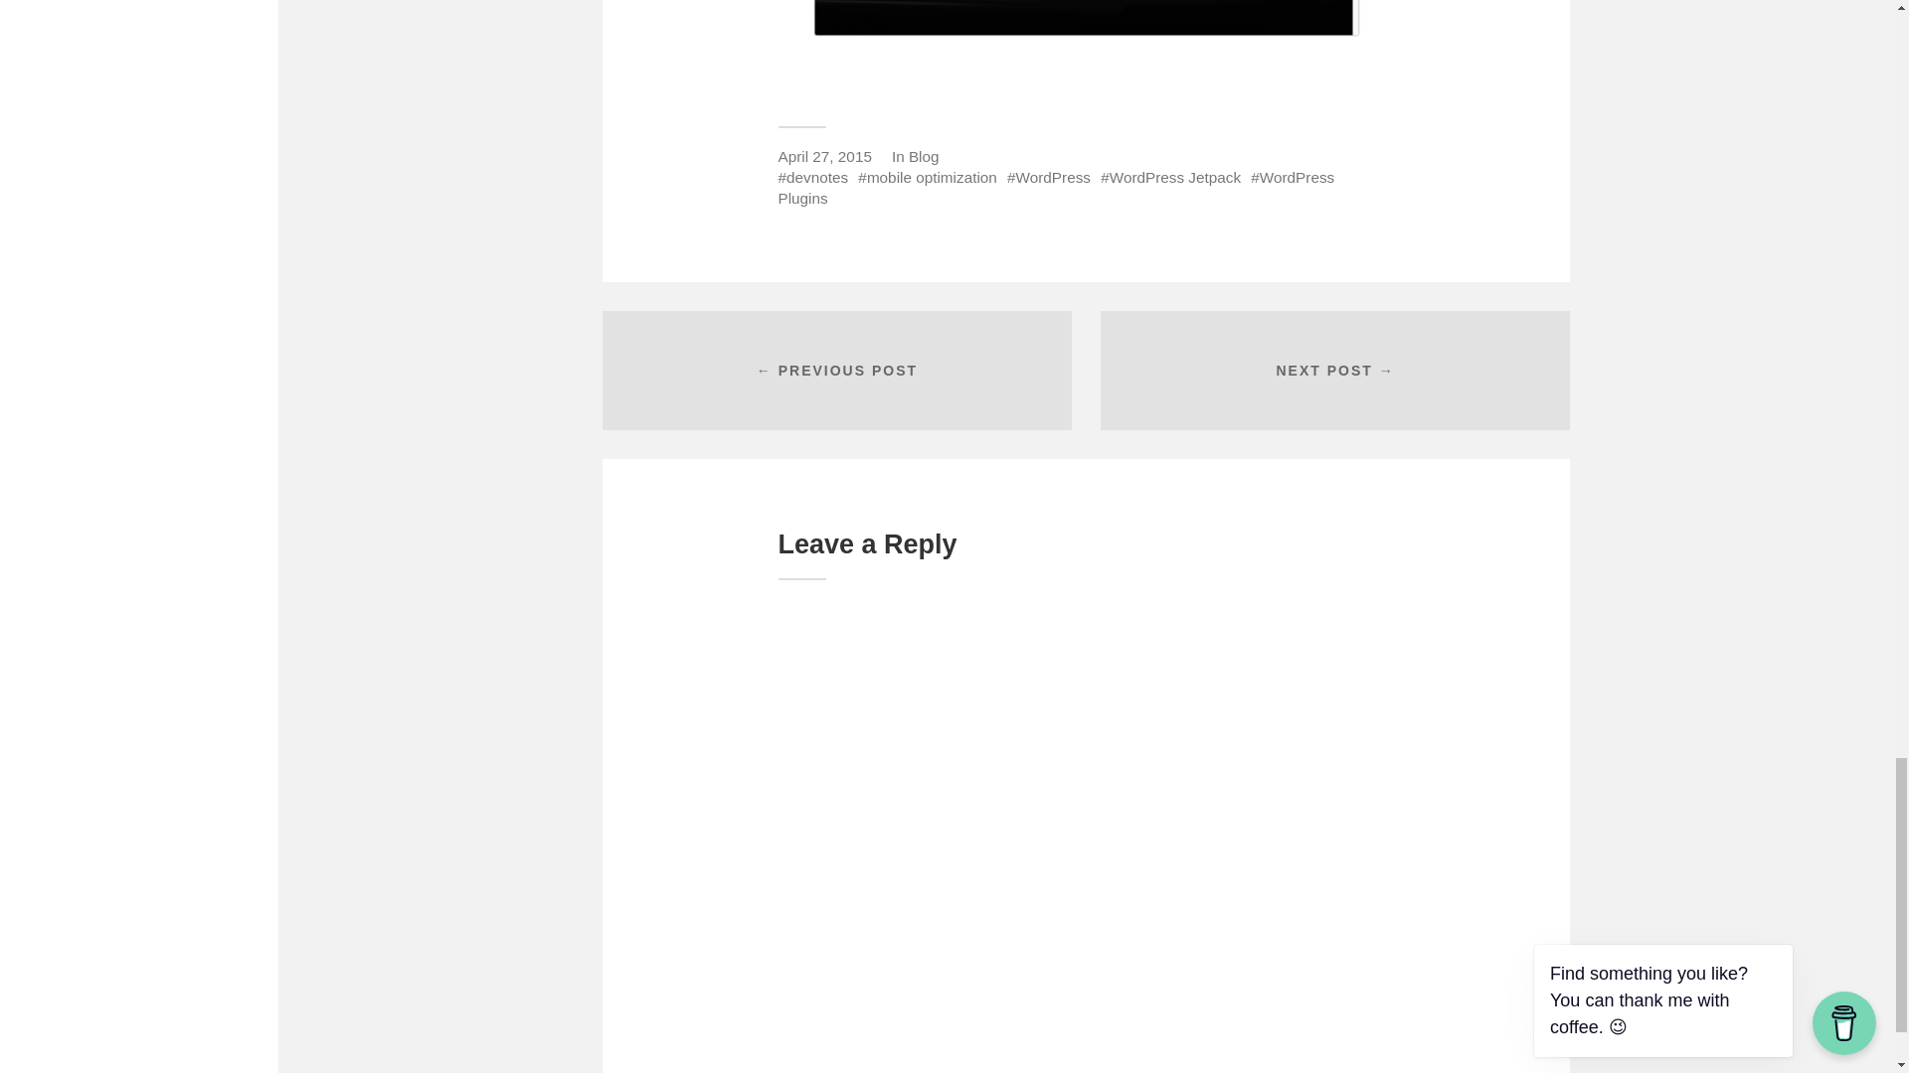  What do you see at coordinates (1171, 177) in the screenshot?
I see `WordPress Jetpack` at bounding box center [1171, 177].